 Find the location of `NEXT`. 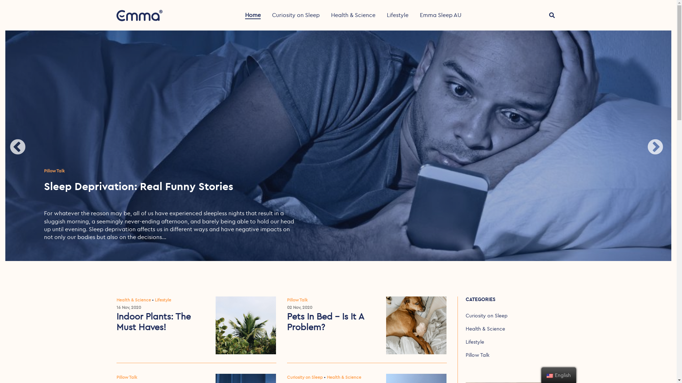

NEXT is located at coordinates (655, 148).